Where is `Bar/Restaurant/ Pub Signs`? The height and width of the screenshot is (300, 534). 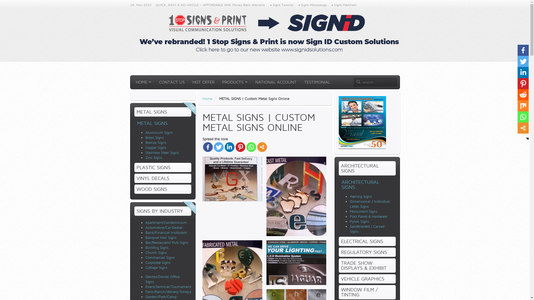 Bar/Restaurant/ Pub Signs is located at coordinates (167, 242).